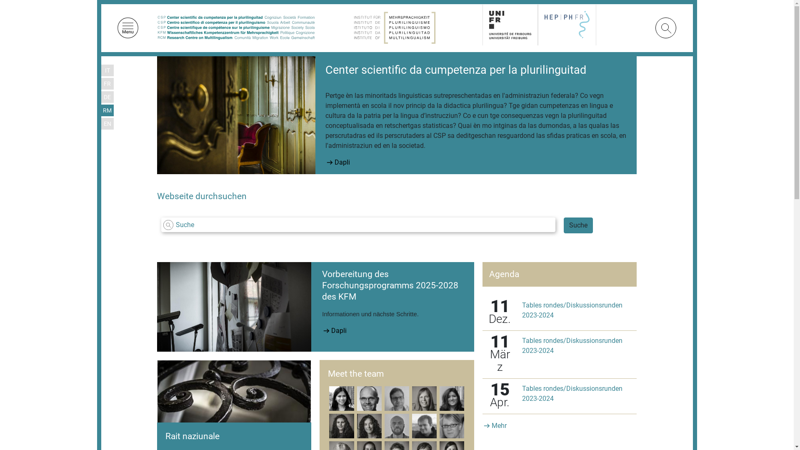 Image resolution: width=800 pixels, height=450 pixels. I want to click on EN, so click(107, 124).